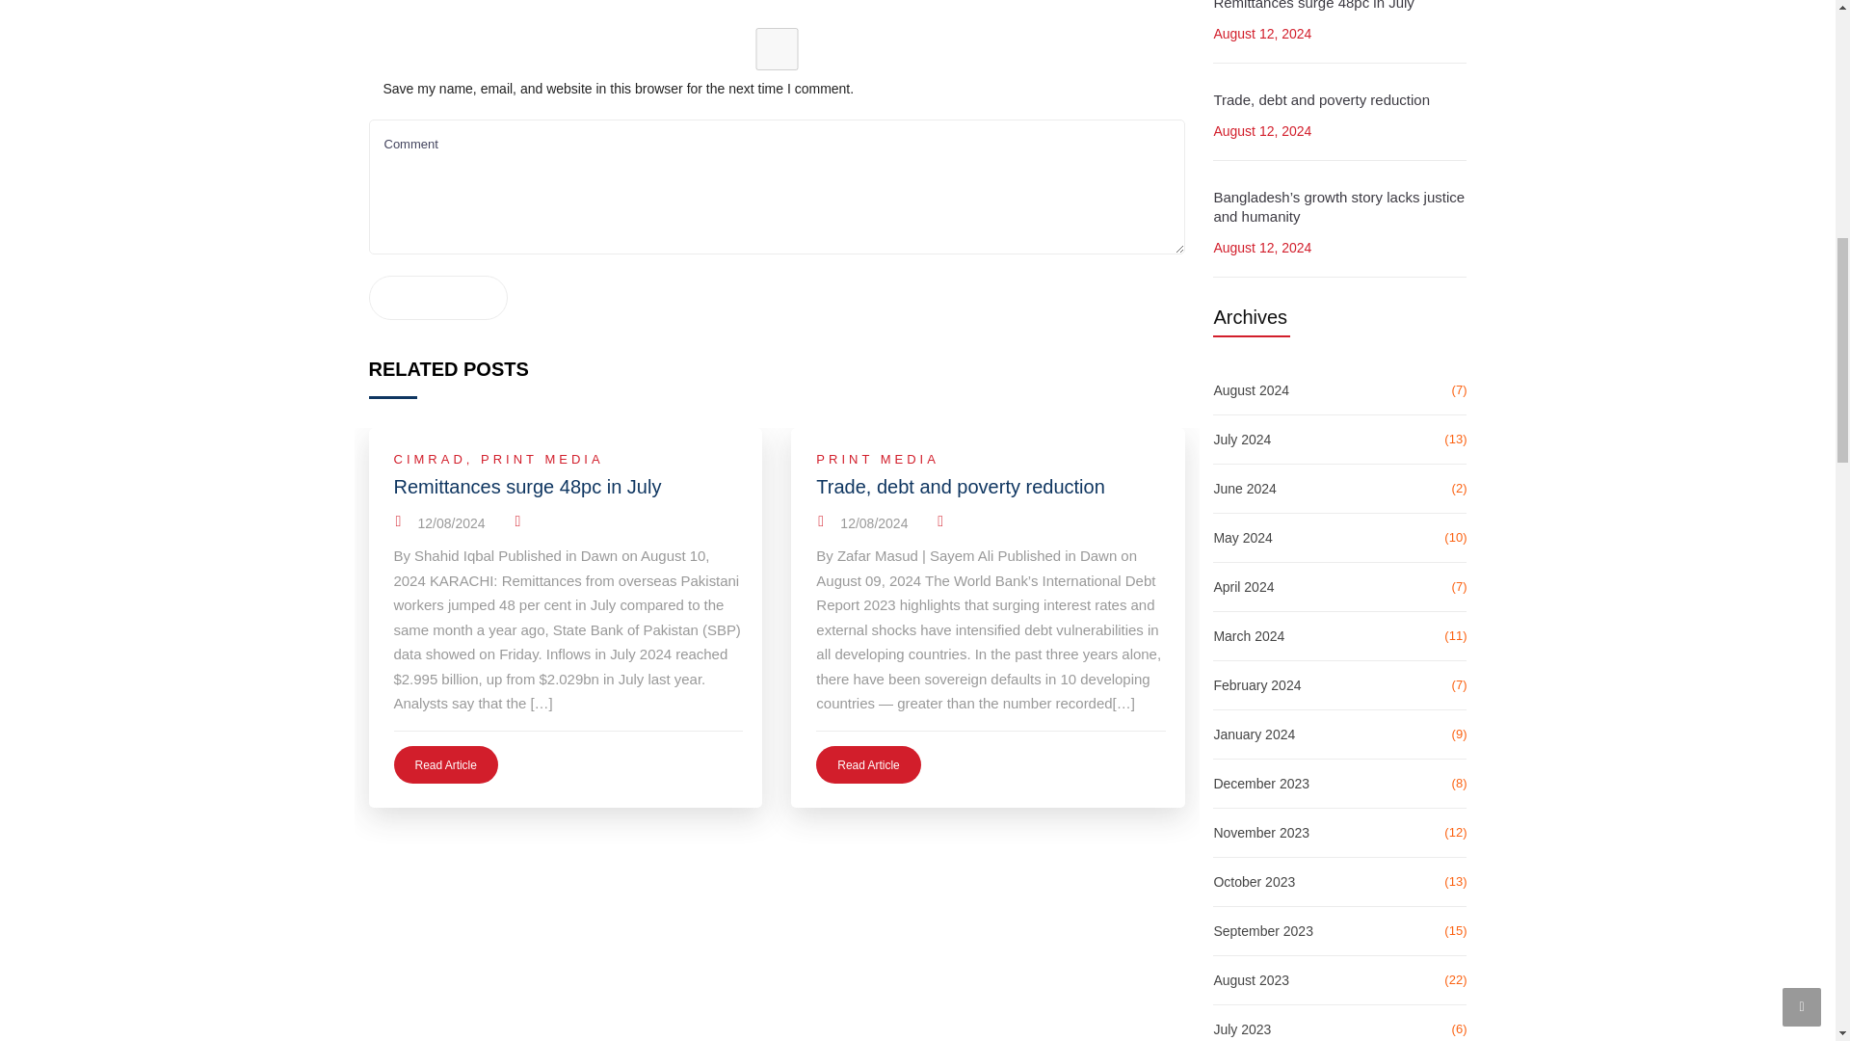 The width and height of the screenshot is (1850, 1041). I want to click on Remittances surge 48pc in July, so click(568, 486).